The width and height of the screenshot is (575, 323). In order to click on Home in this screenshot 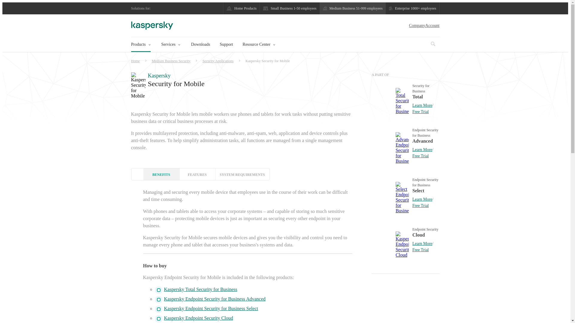, I will do `click(135, 61)`.